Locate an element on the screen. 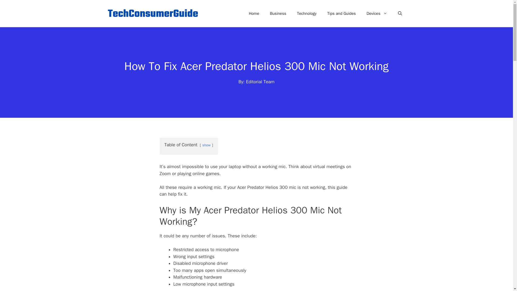 This screenshot has height=291, width=517. Business is located at coordinates (278, 13).